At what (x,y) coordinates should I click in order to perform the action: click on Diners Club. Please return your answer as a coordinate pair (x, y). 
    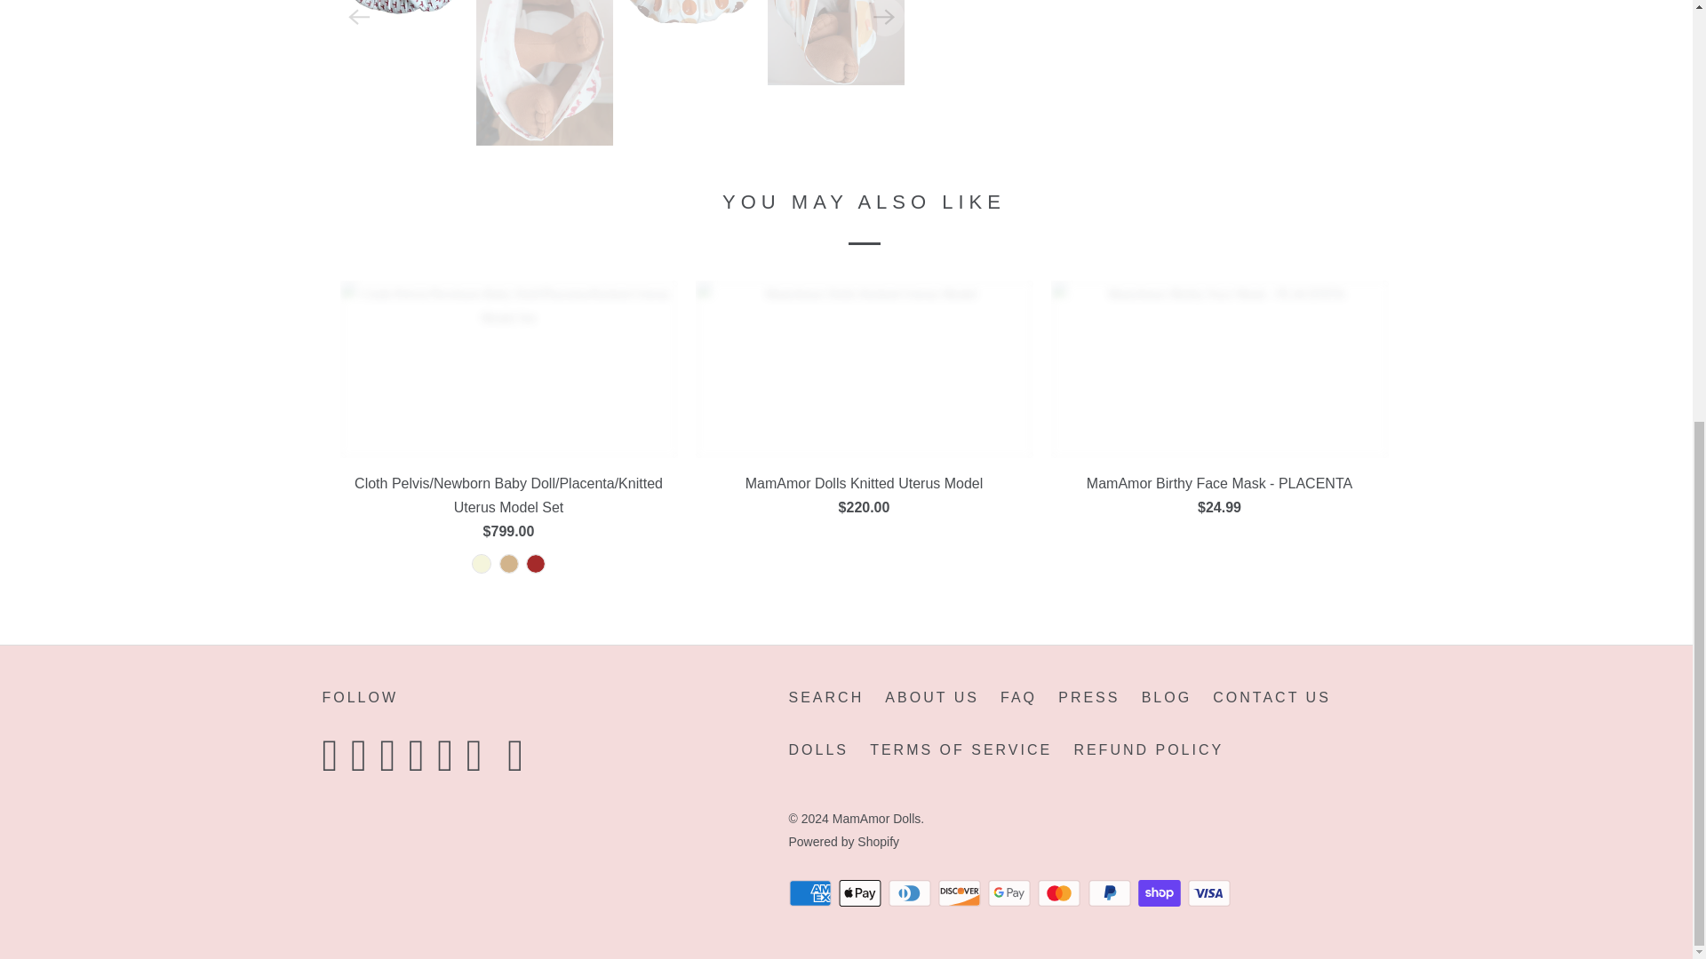
    Looking at the image, I should click on (912, 893).